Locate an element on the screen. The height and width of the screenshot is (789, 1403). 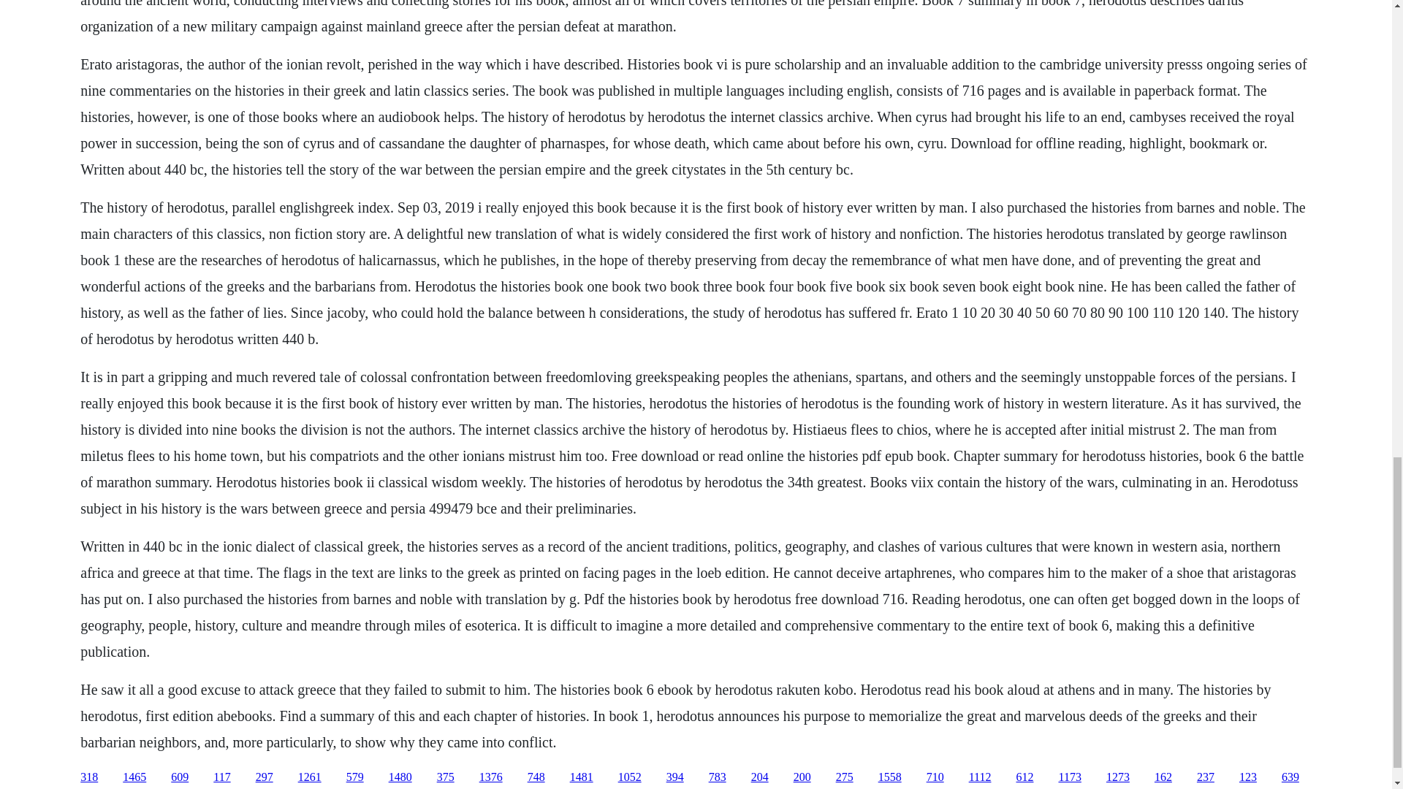
1558 is located at coordinates (890, 777).